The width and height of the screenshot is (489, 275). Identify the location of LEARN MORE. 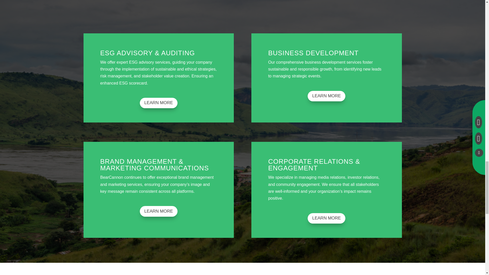
(158, 211).